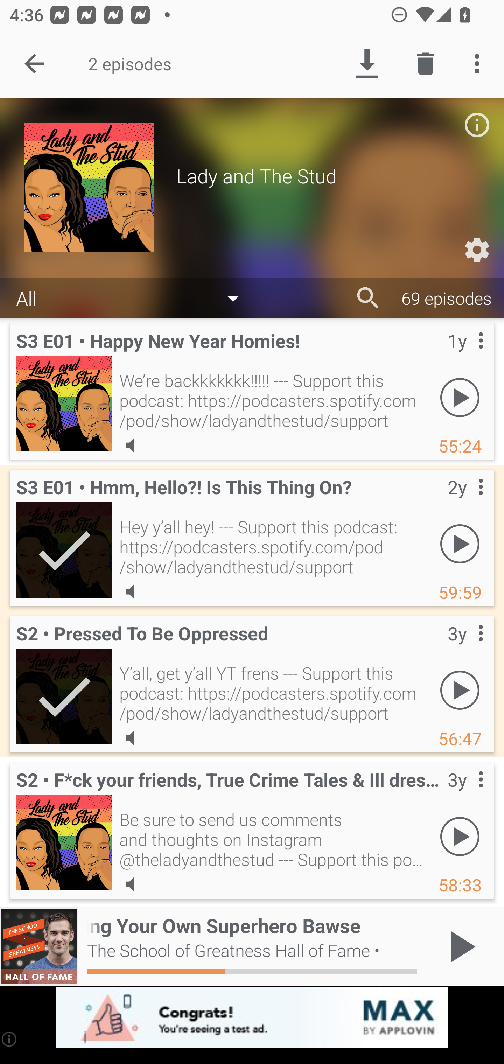 The image size is (504, 1064). I want to click on Pressed To Be Oppressed, so click(64, 696).